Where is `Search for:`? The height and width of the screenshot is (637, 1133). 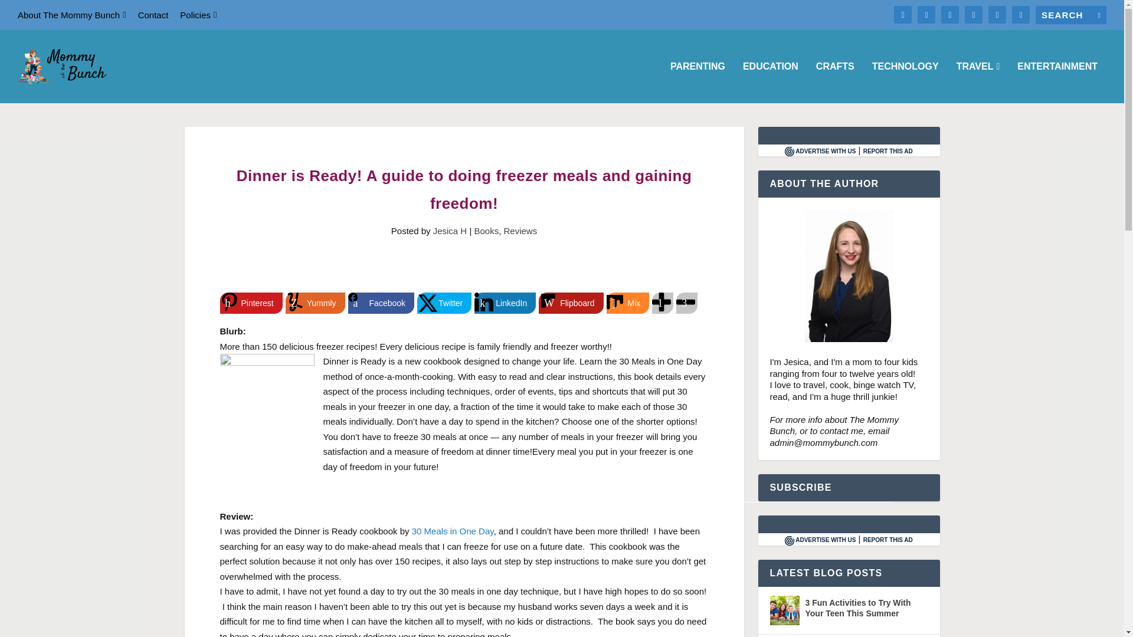
Search for: is located at coordinates (1070, 15).